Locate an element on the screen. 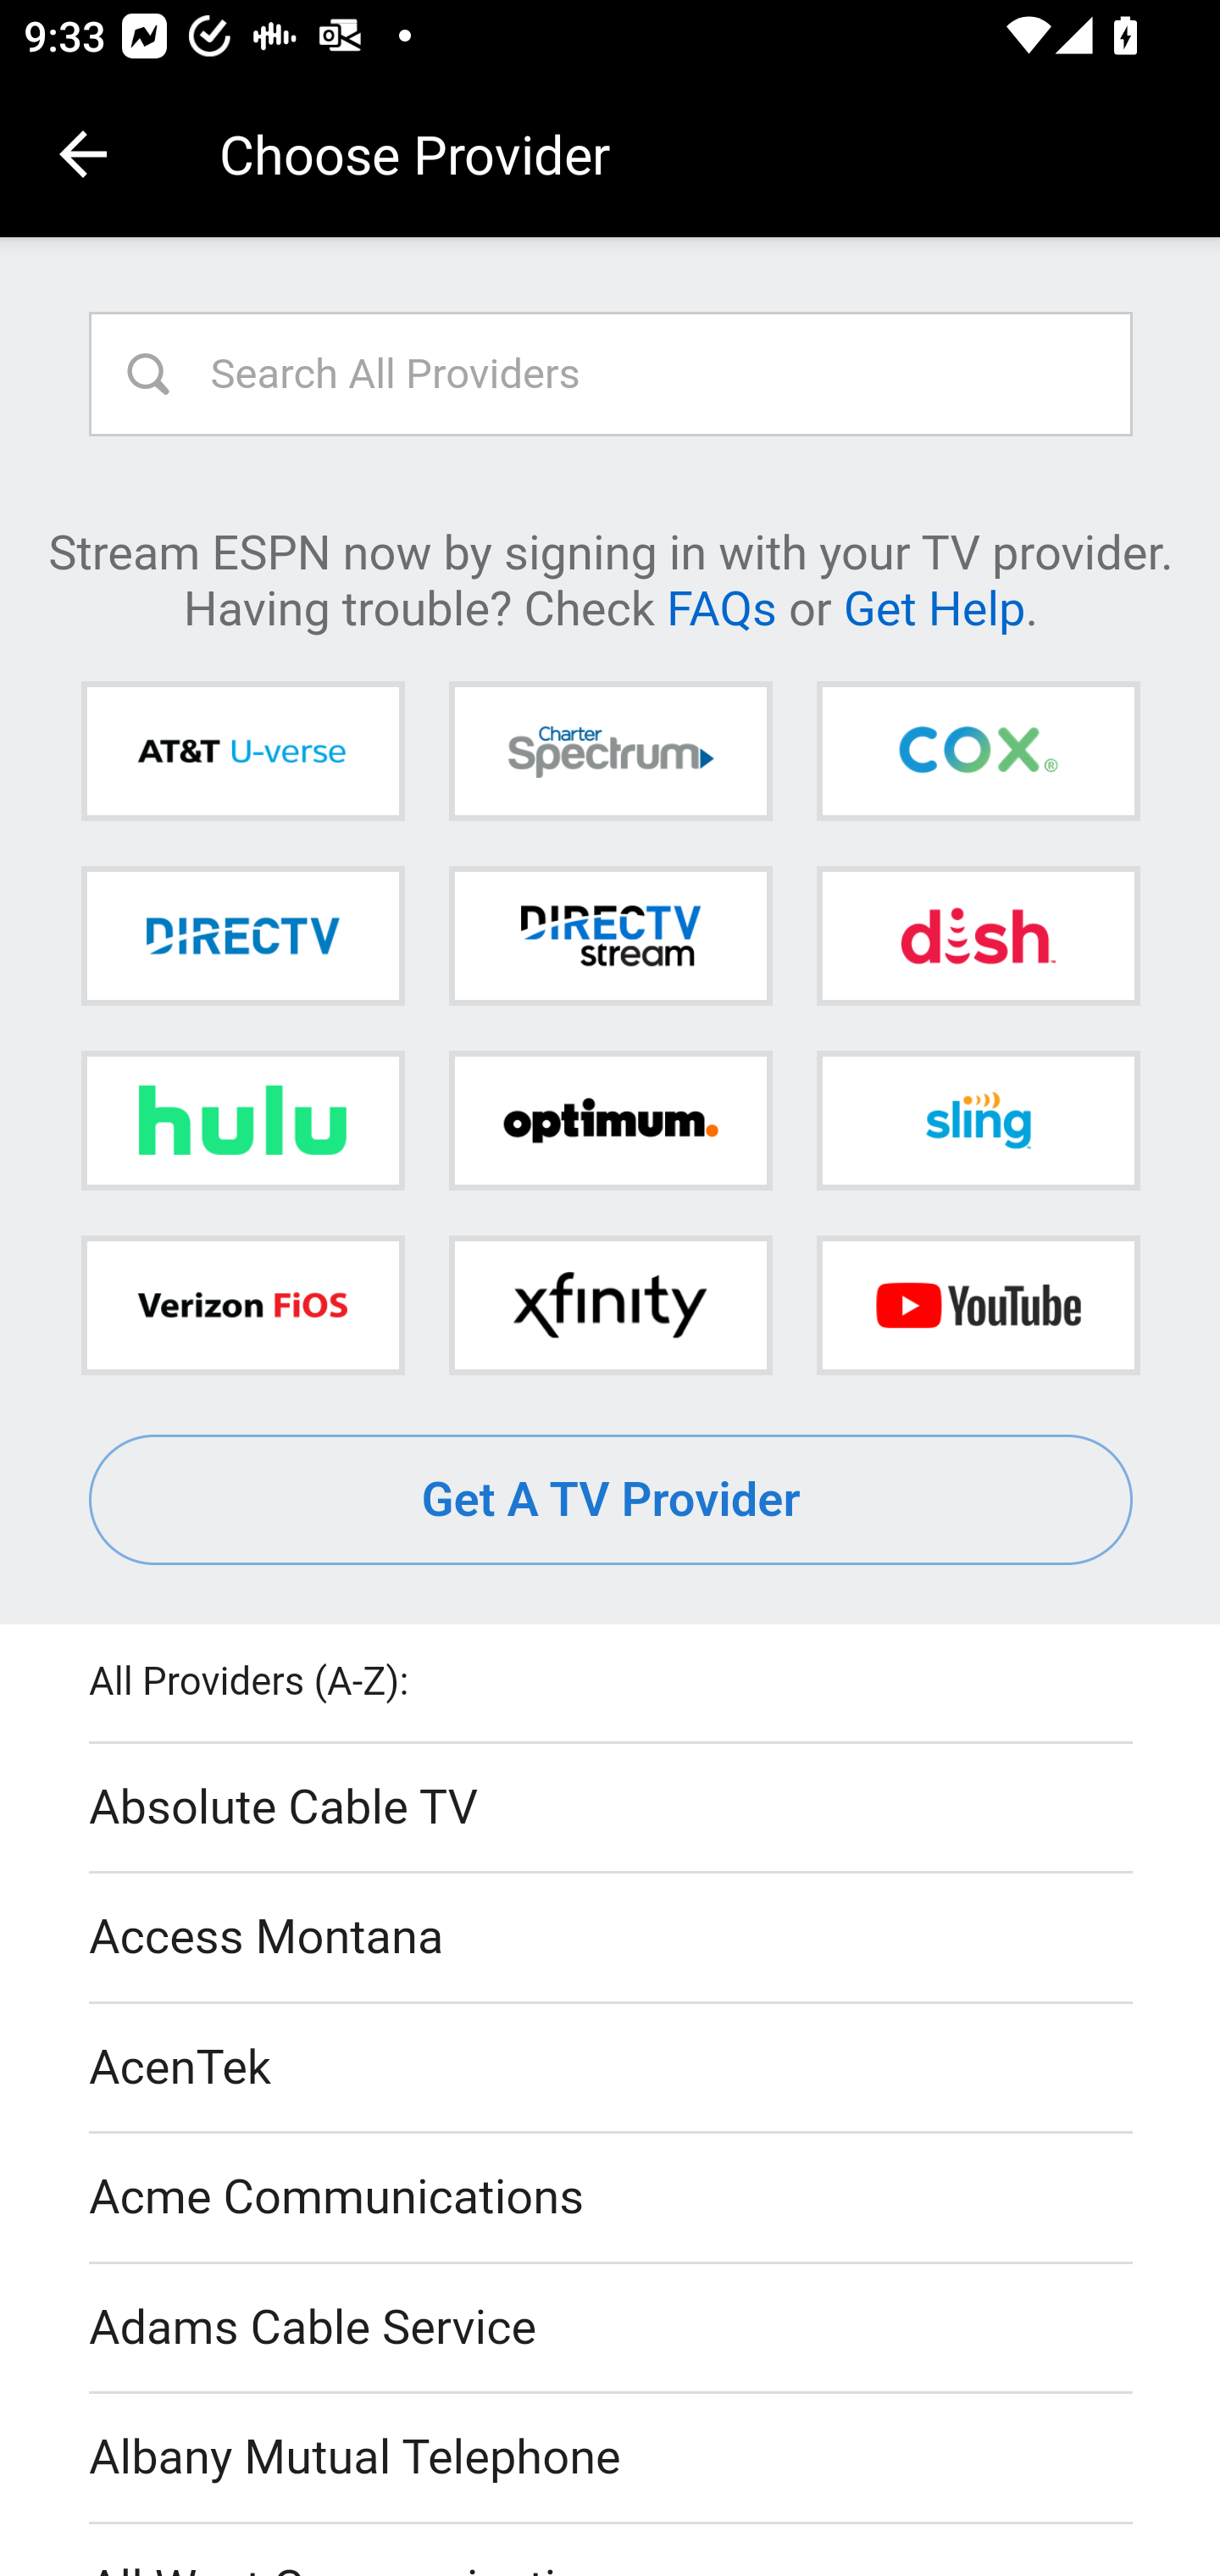 This screenshot has height=2576, width=1220. Get A TV Provider is located at coordinates (612, 1500).